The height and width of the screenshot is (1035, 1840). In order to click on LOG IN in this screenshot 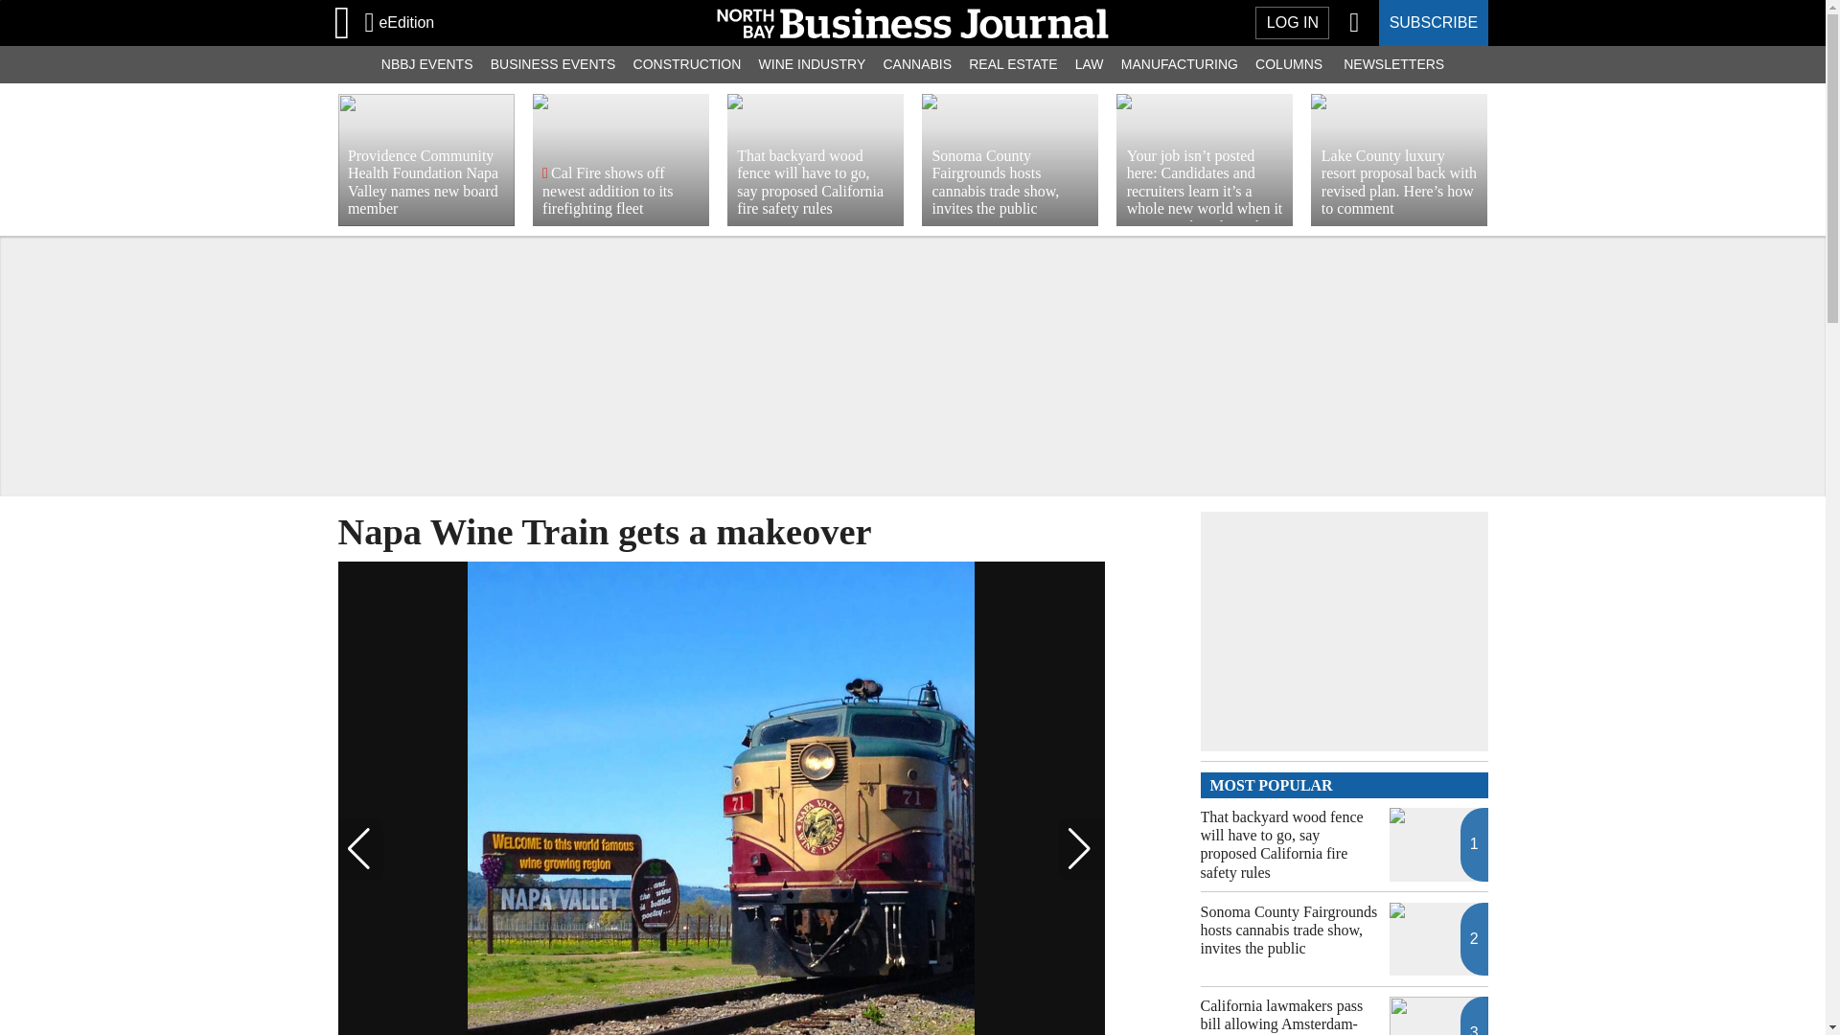, I will do `click(1292, 23)`.